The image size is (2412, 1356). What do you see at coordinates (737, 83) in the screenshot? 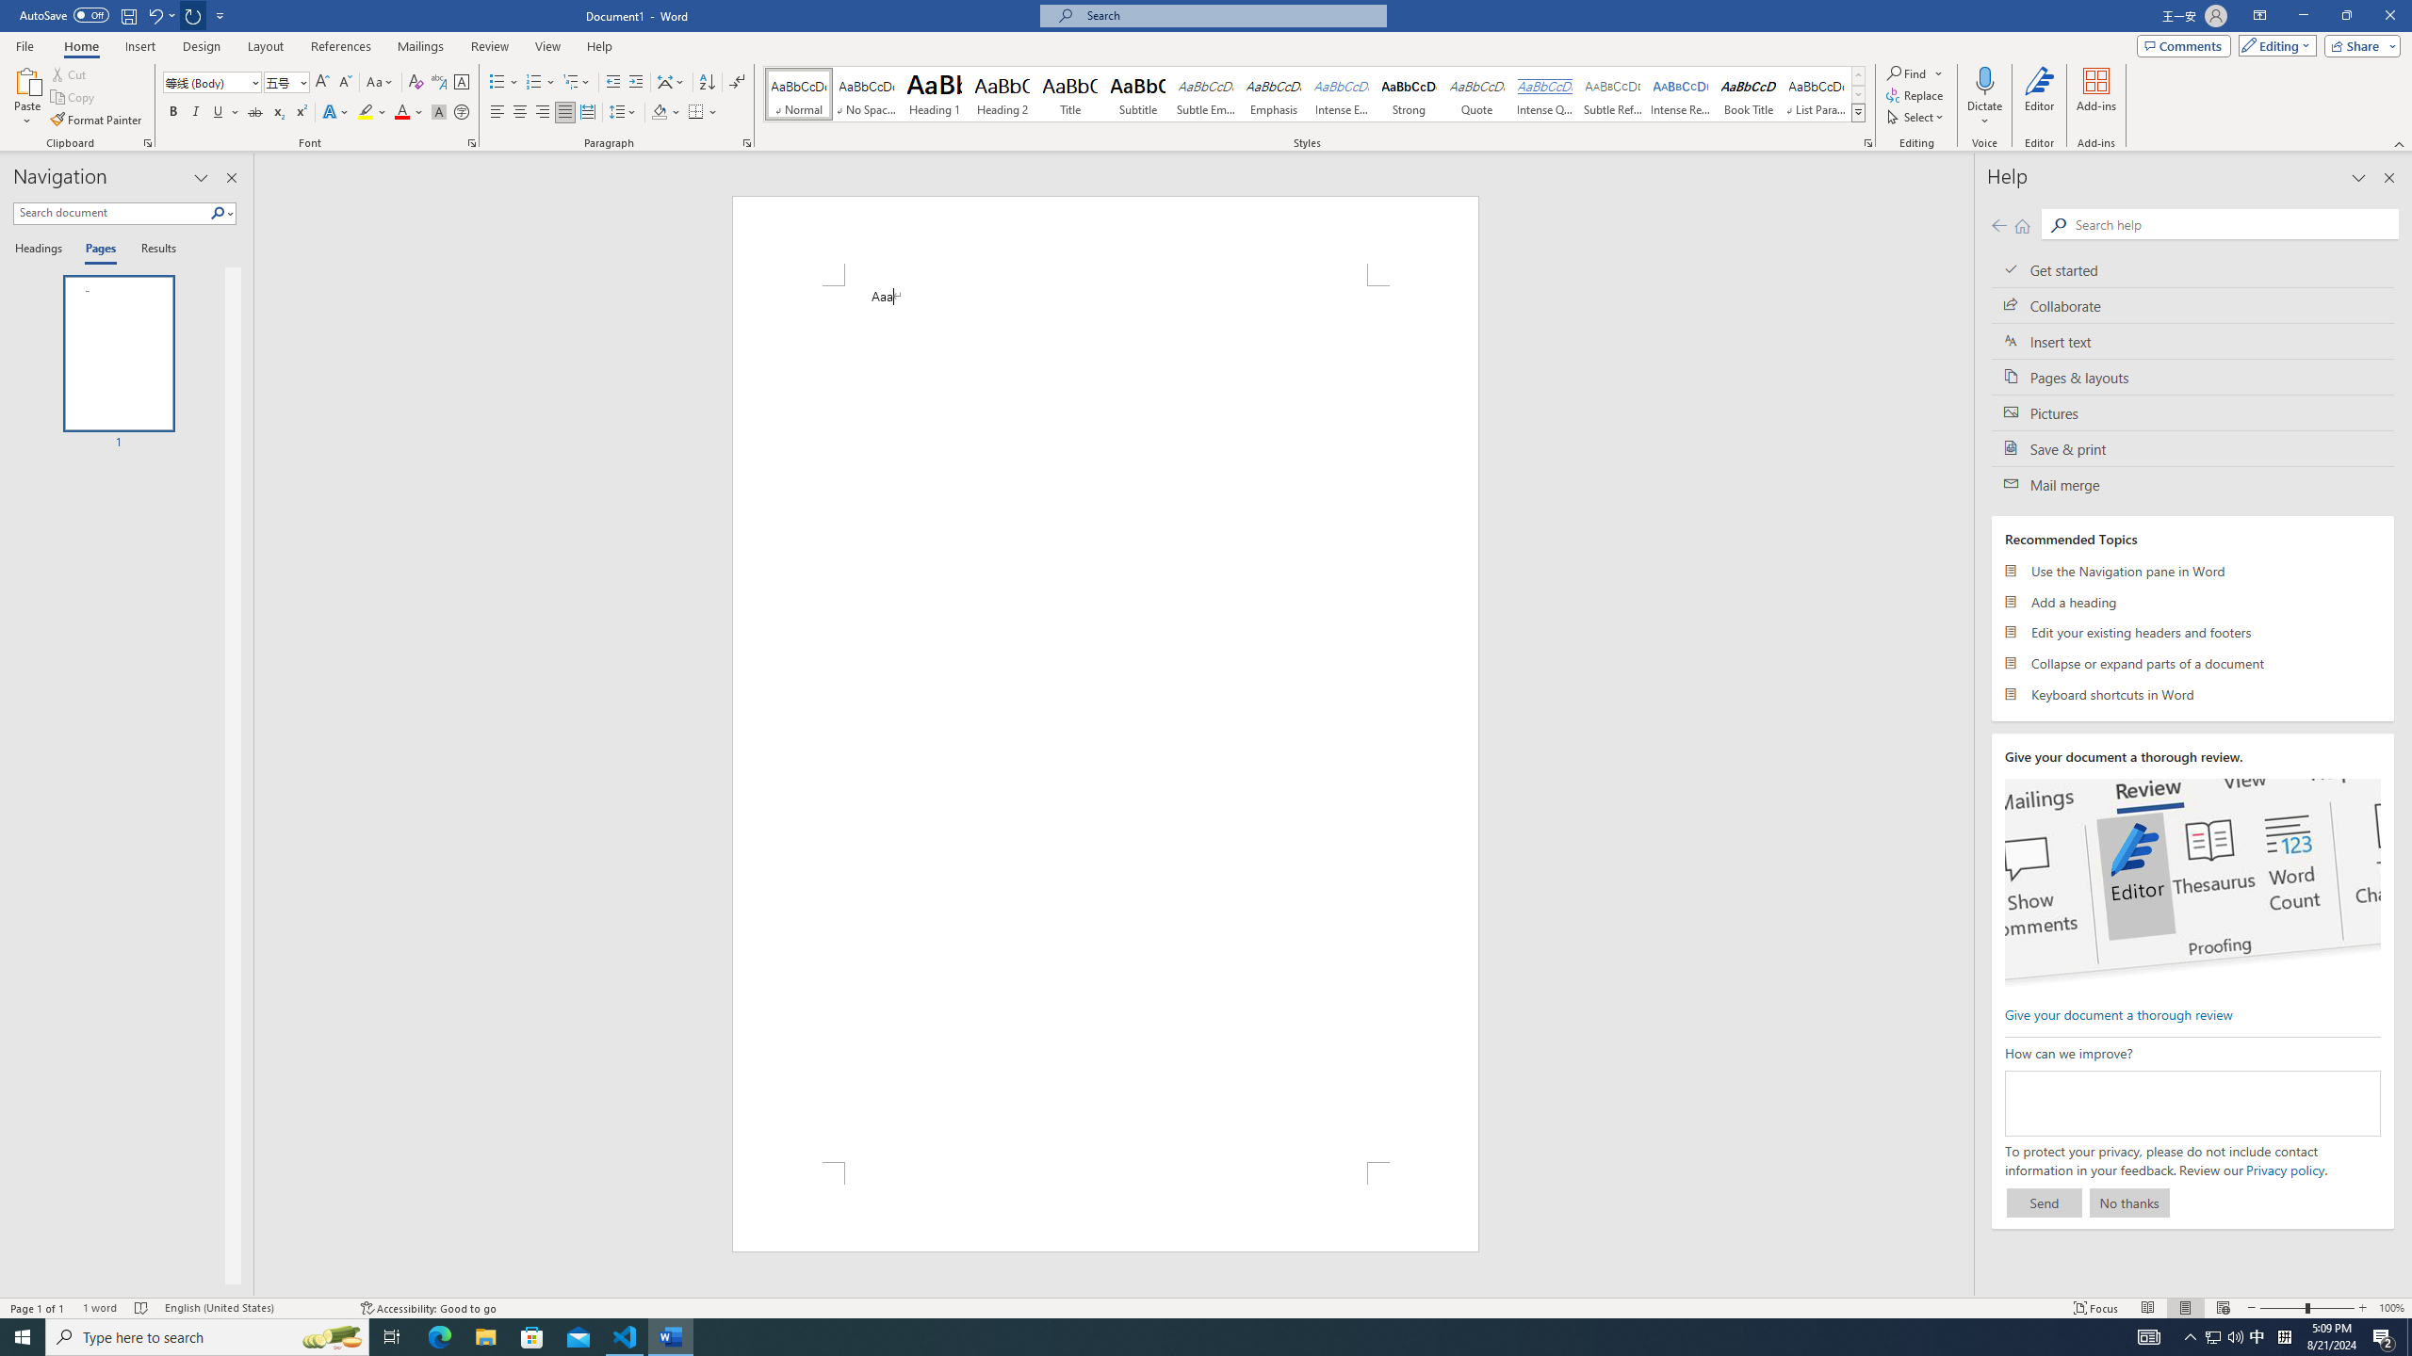
I see `Show/Hide Editing Marks` at bounding box center [737, 83].